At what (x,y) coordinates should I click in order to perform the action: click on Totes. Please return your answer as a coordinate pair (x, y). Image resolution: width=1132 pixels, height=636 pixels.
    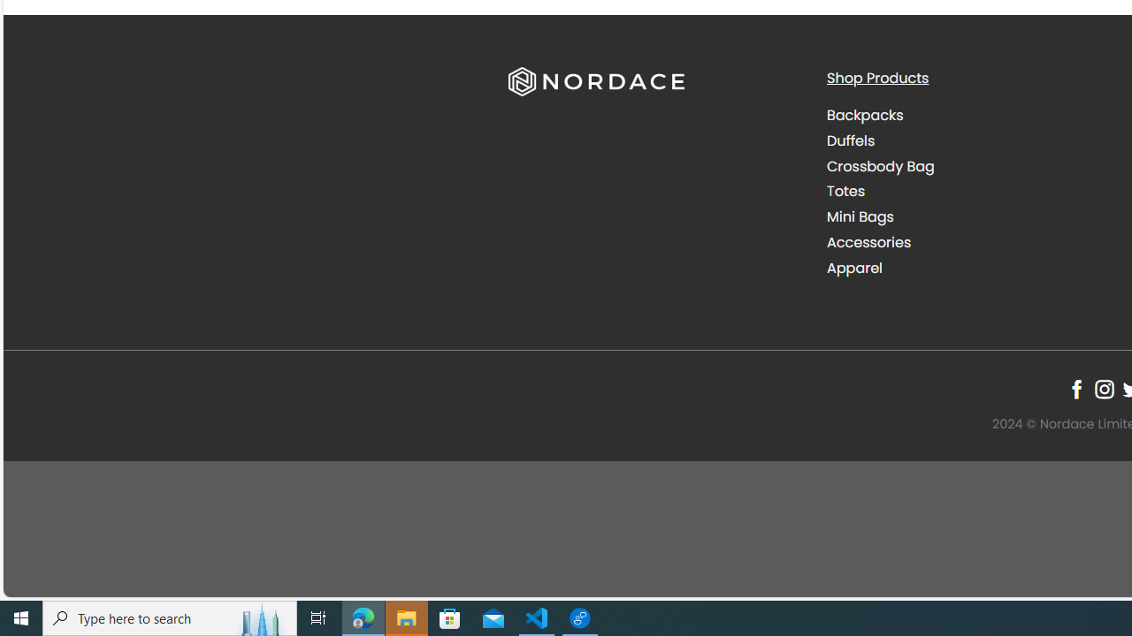
    Looking at the image, I should click on (972, 191).